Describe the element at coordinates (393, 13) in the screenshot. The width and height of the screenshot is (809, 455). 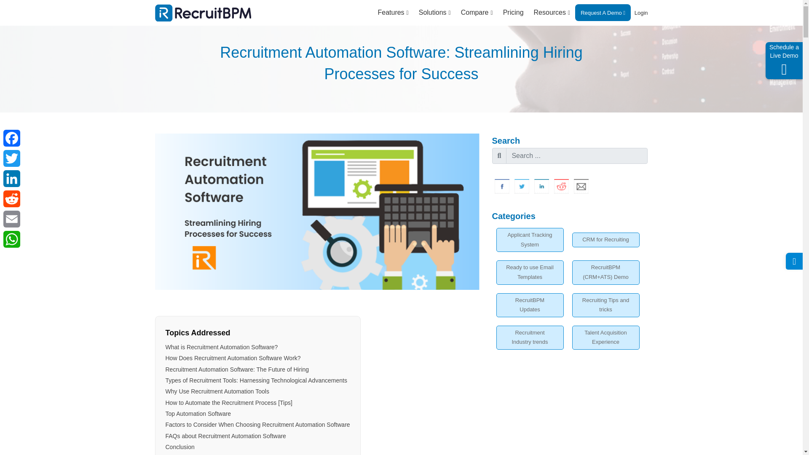
I see `Features` at that location.